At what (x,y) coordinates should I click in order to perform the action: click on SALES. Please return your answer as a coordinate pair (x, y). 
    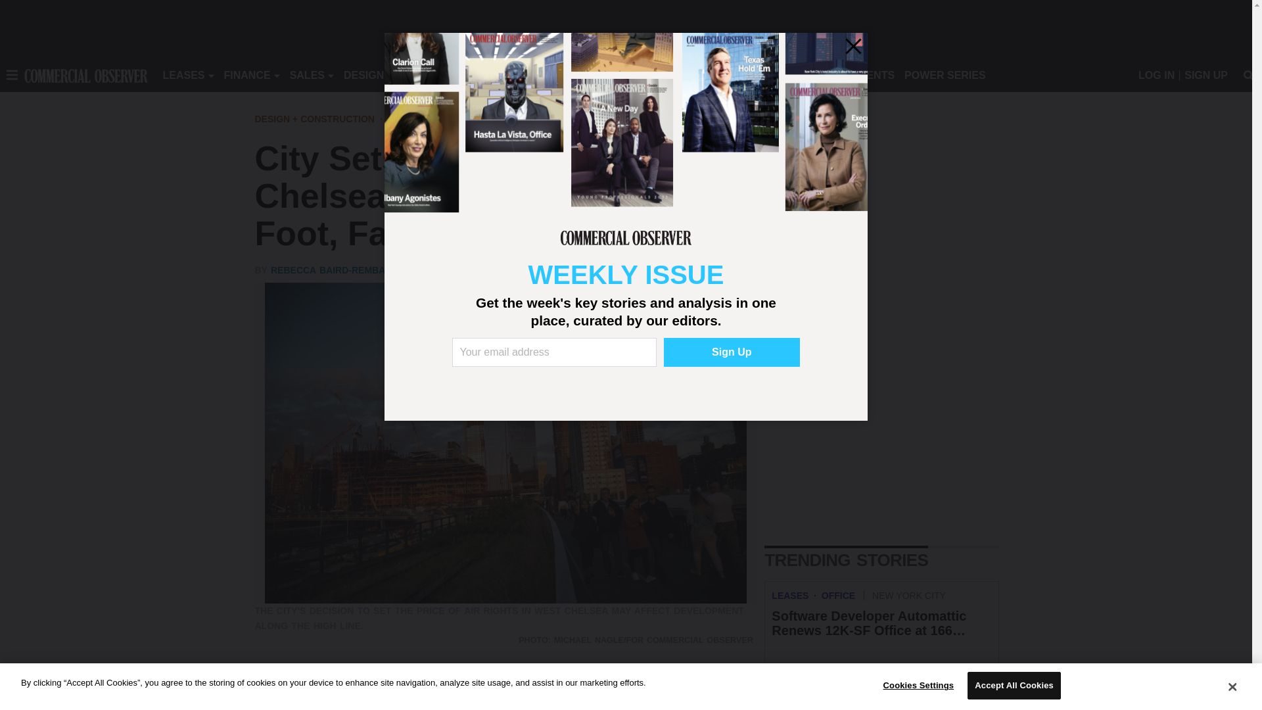
    Looking at the image, I should click on (307, 75).